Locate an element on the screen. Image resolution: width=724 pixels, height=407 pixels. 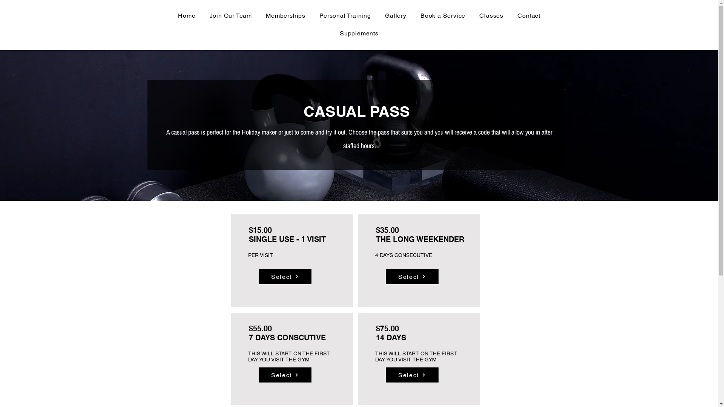
Contact is located at coordinates (529, 16).